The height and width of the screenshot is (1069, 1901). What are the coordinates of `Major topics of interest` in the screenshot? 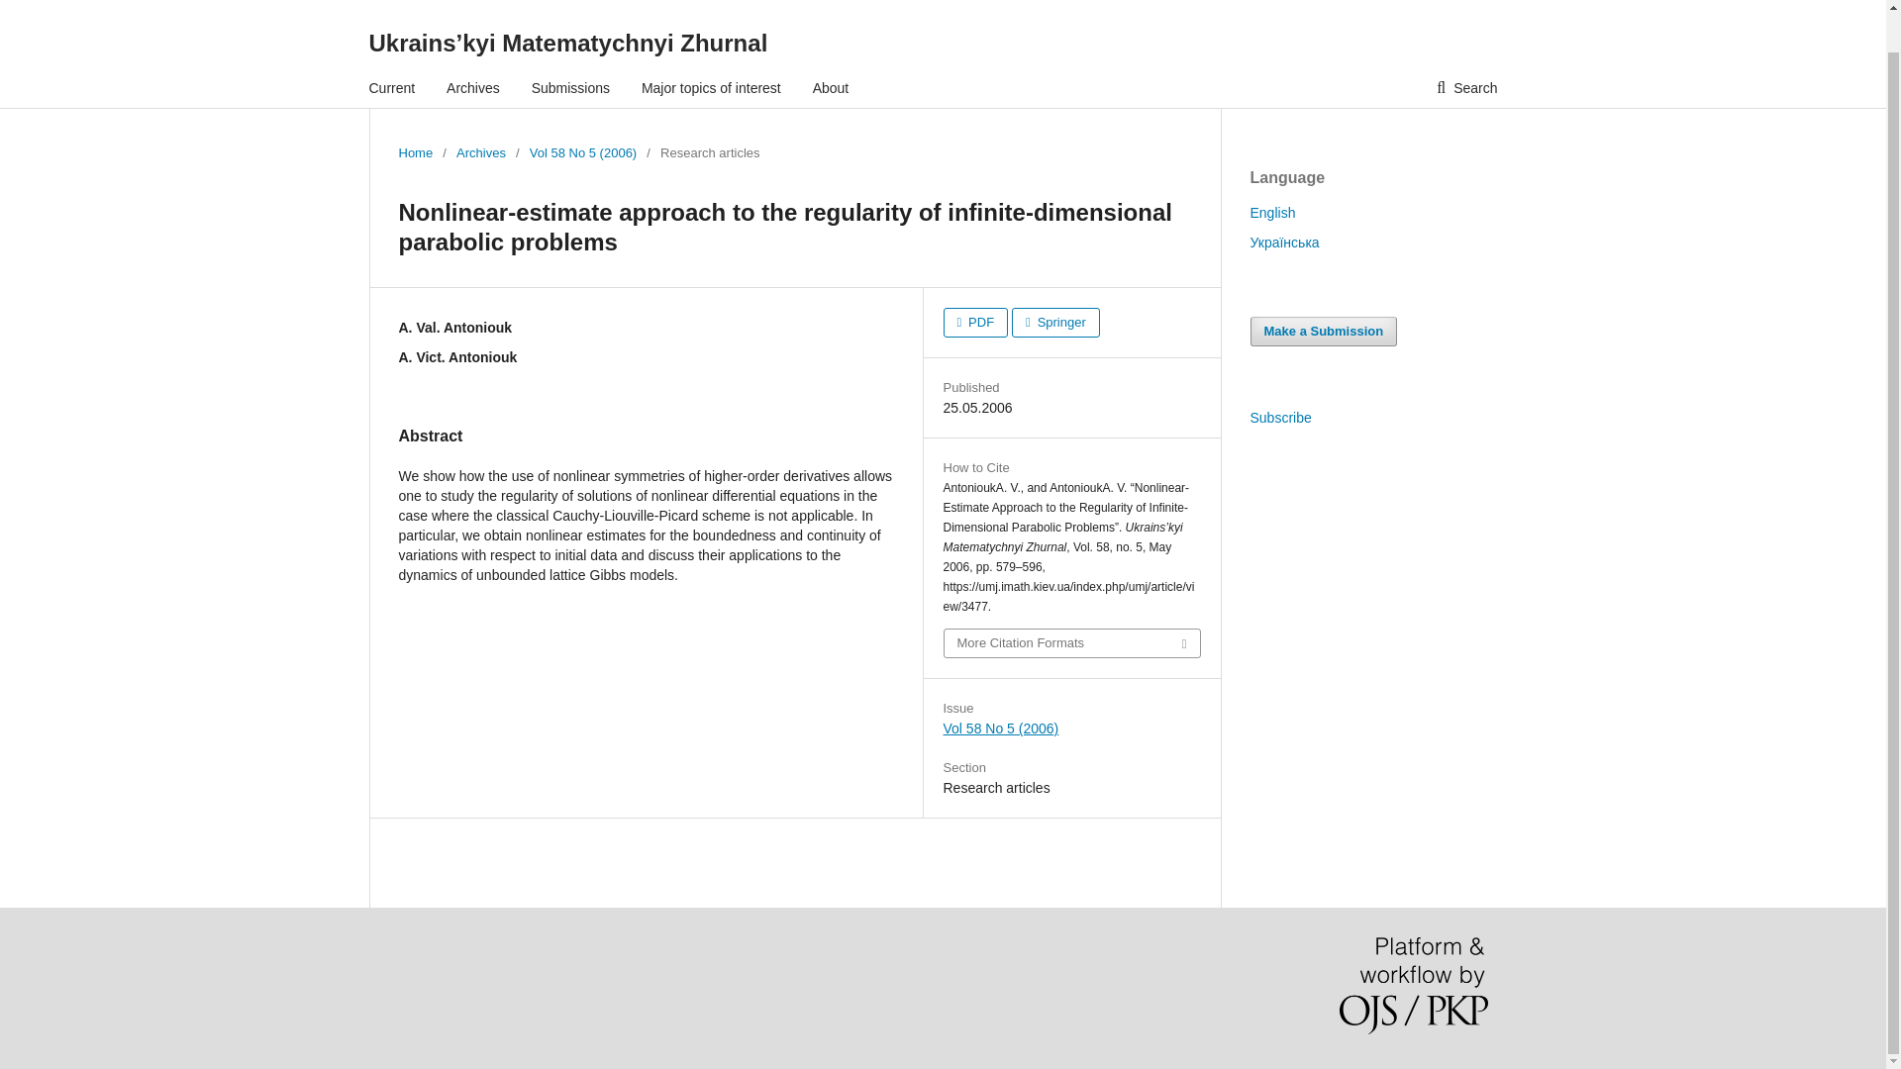 It's located at (711, 88).